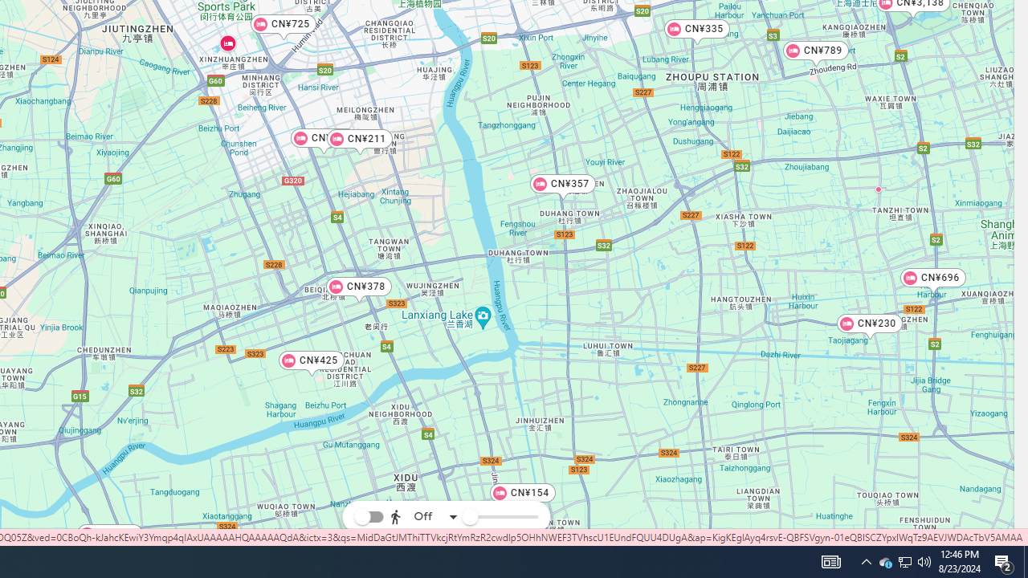  Describe the element at coordinates (369, 517) in the screenshot. I see `Toggle reachability layer` at that location.